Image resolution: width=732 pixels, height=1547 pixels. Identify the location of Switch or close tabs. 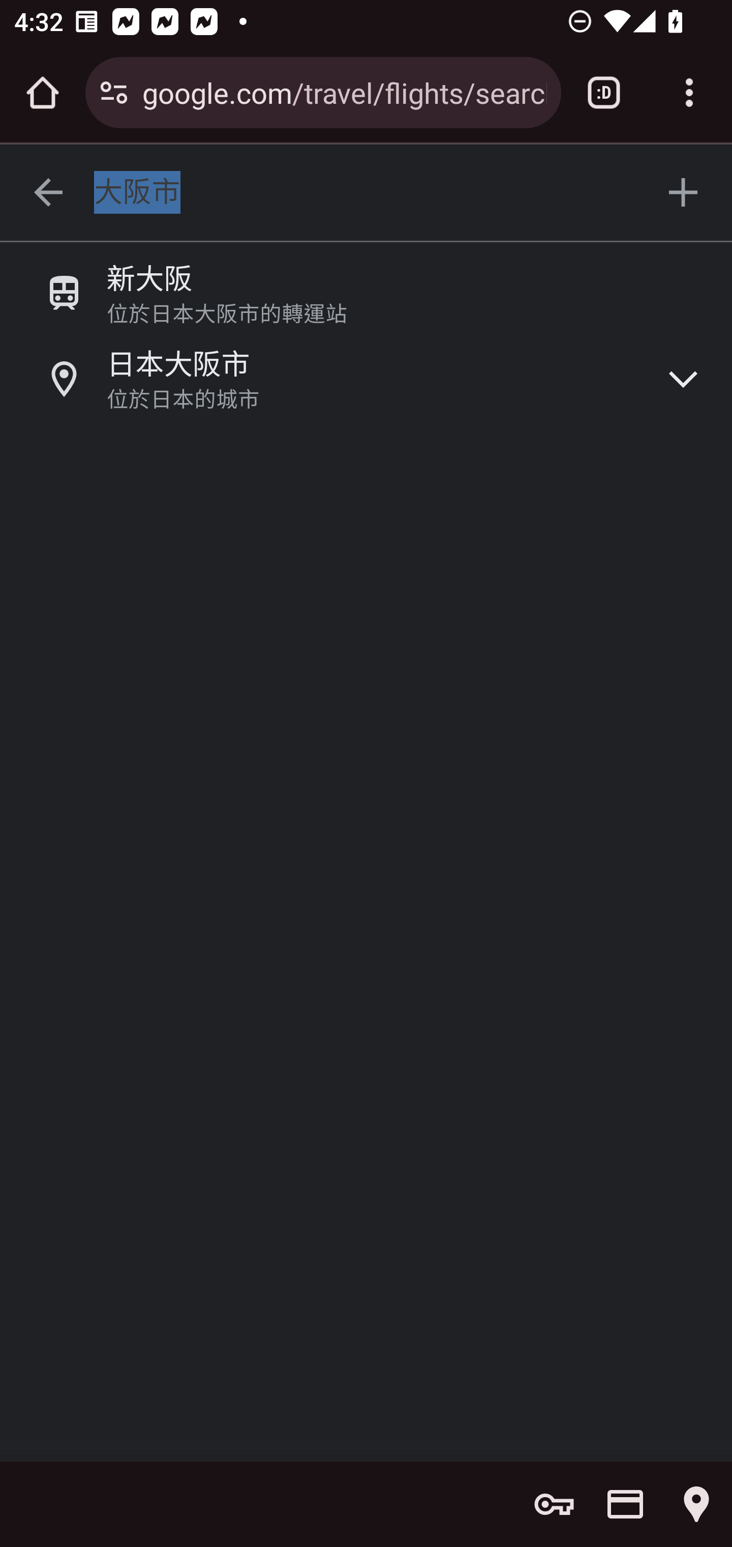
(604, 93).